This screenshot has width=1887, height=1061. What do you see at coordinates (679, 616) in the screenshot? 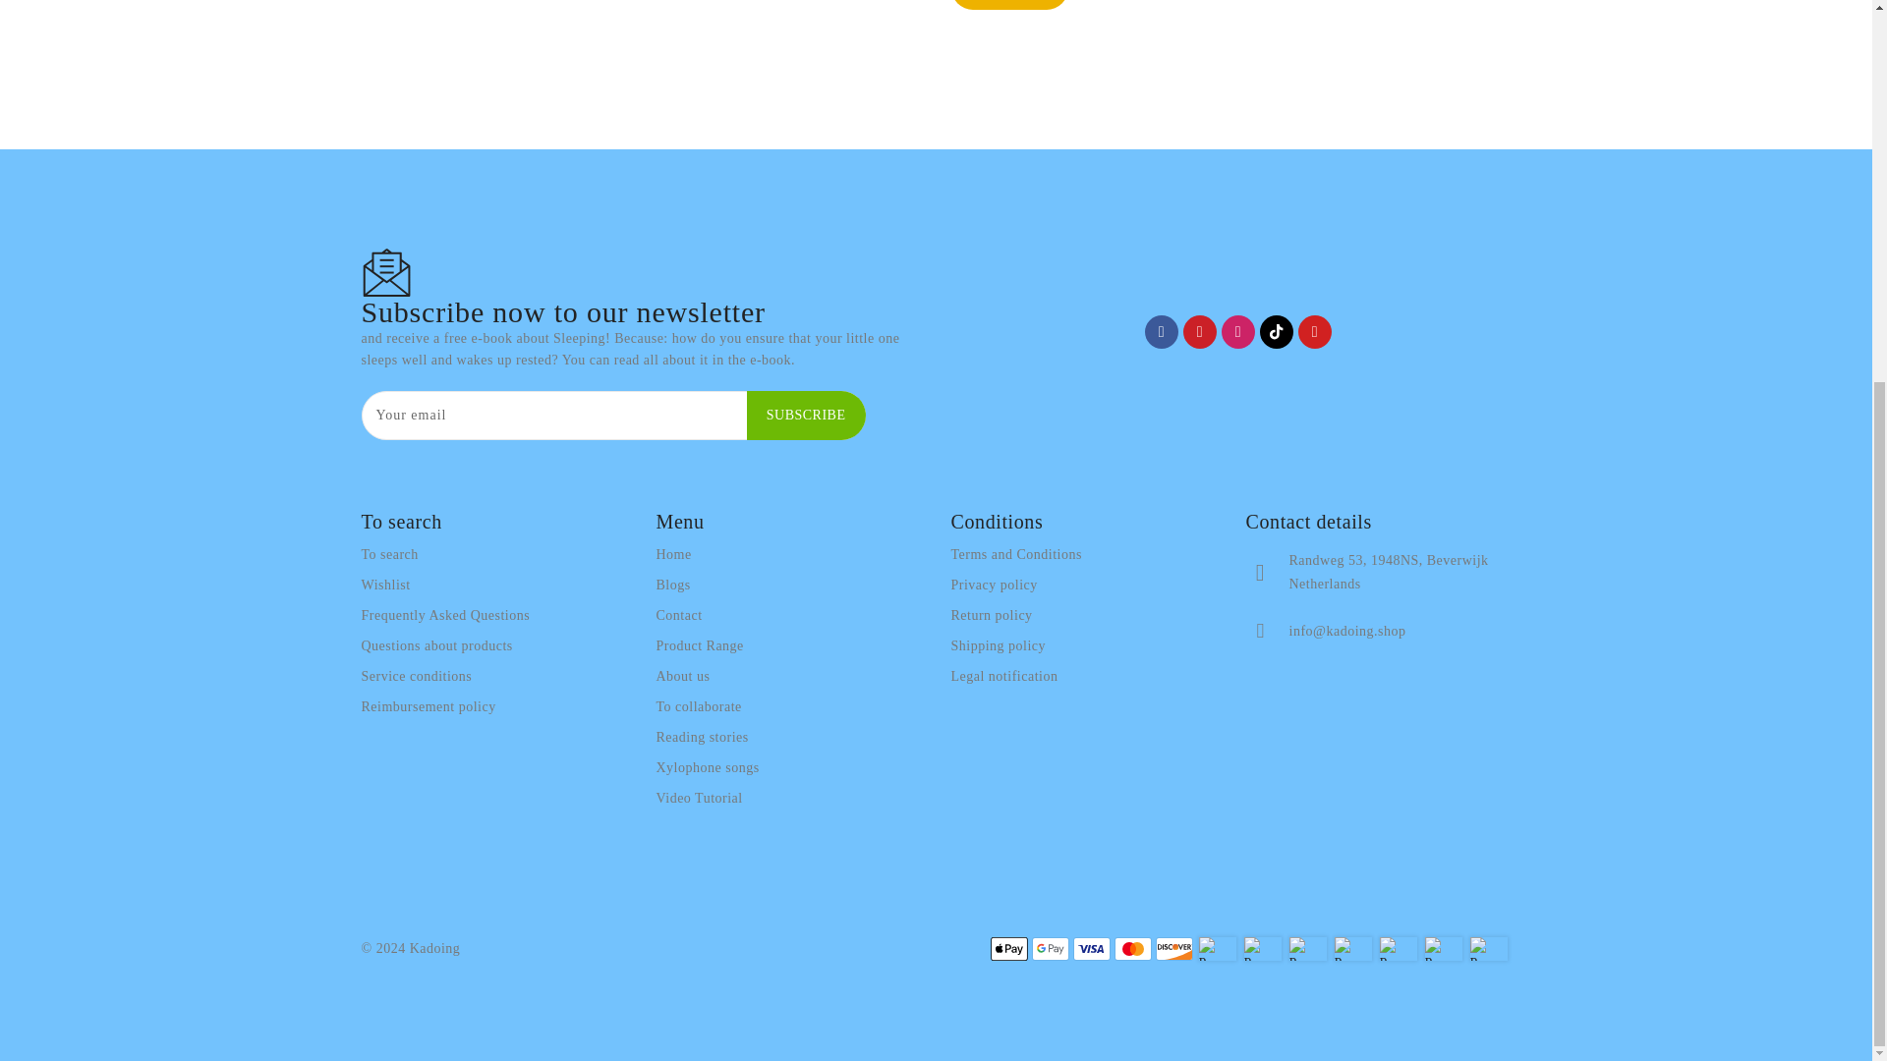
I see `Contact` at bounding box center [679, 616].